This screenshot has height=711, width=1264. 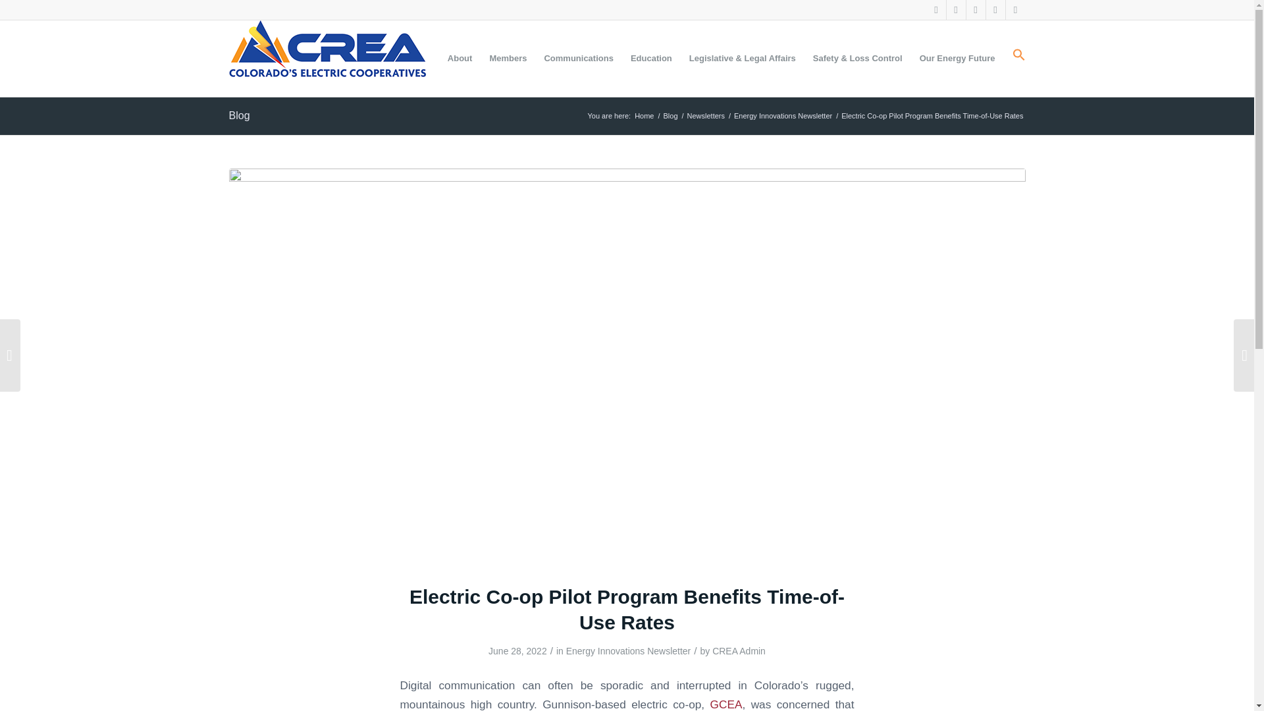 What do you see at coordinates (240, 115) in the screenshot?
I see `Permanent Link: Blog` at bounding box center [240, 115].